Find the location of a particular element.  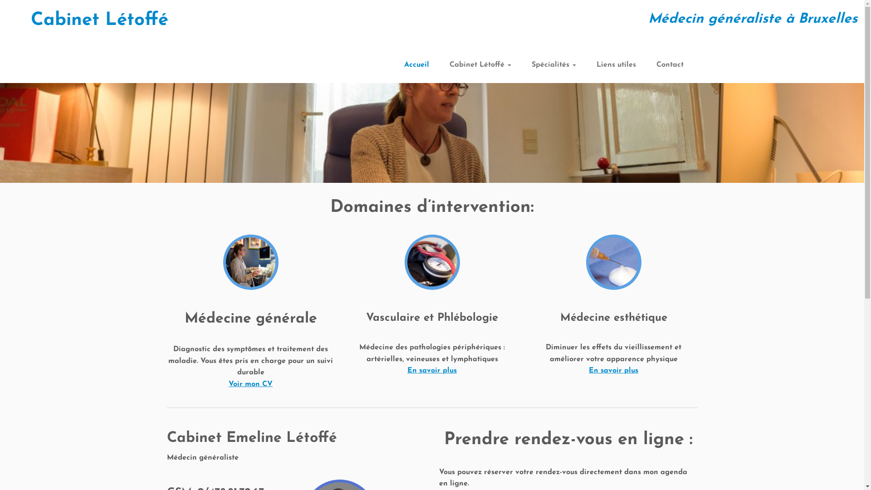

En savoir plus is located at coordinates (432, 371).